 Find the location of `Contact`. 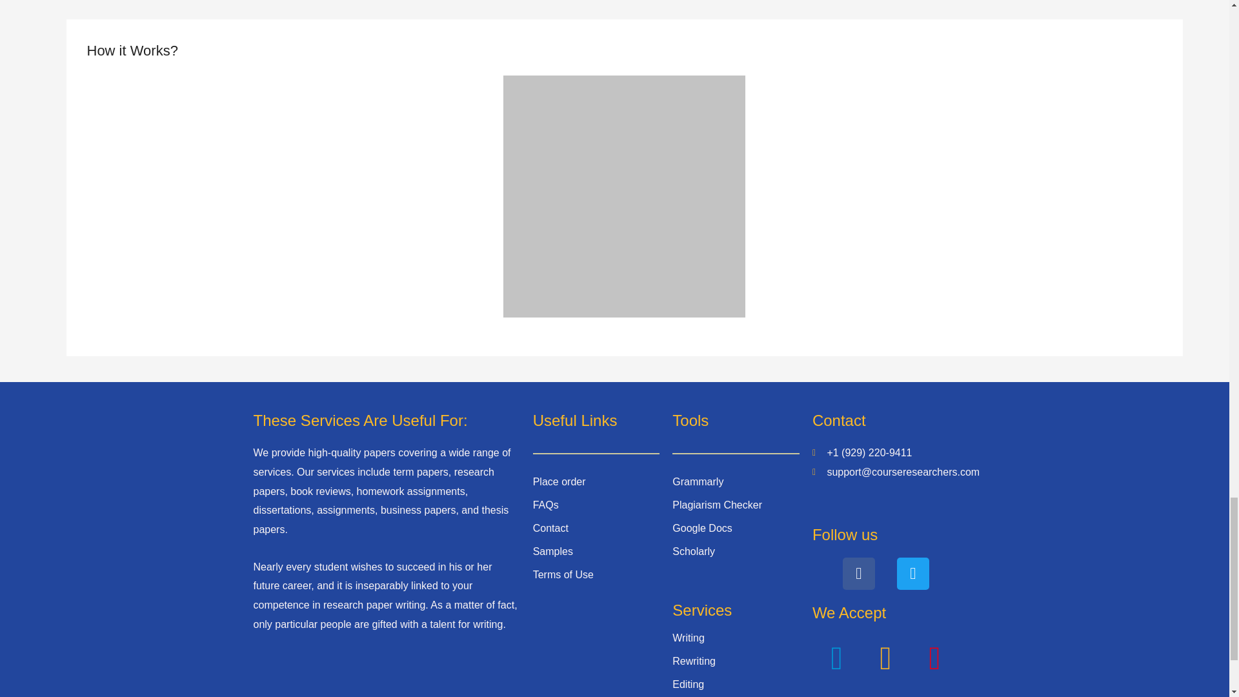

Contact is located at coordinates (550, 528).